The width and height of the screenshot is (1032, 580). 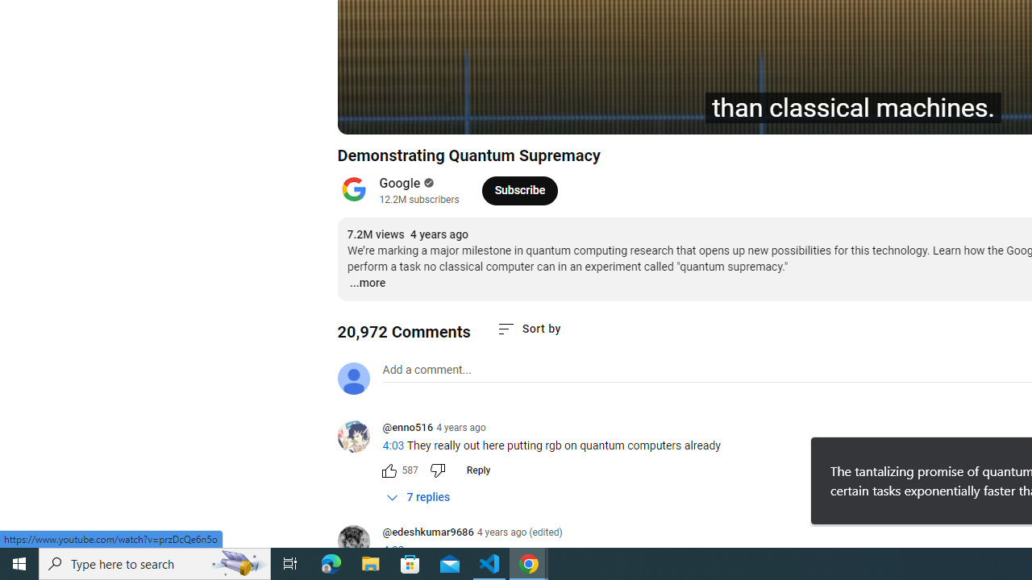 I want to click on ...more, so click(x=366, y=284).